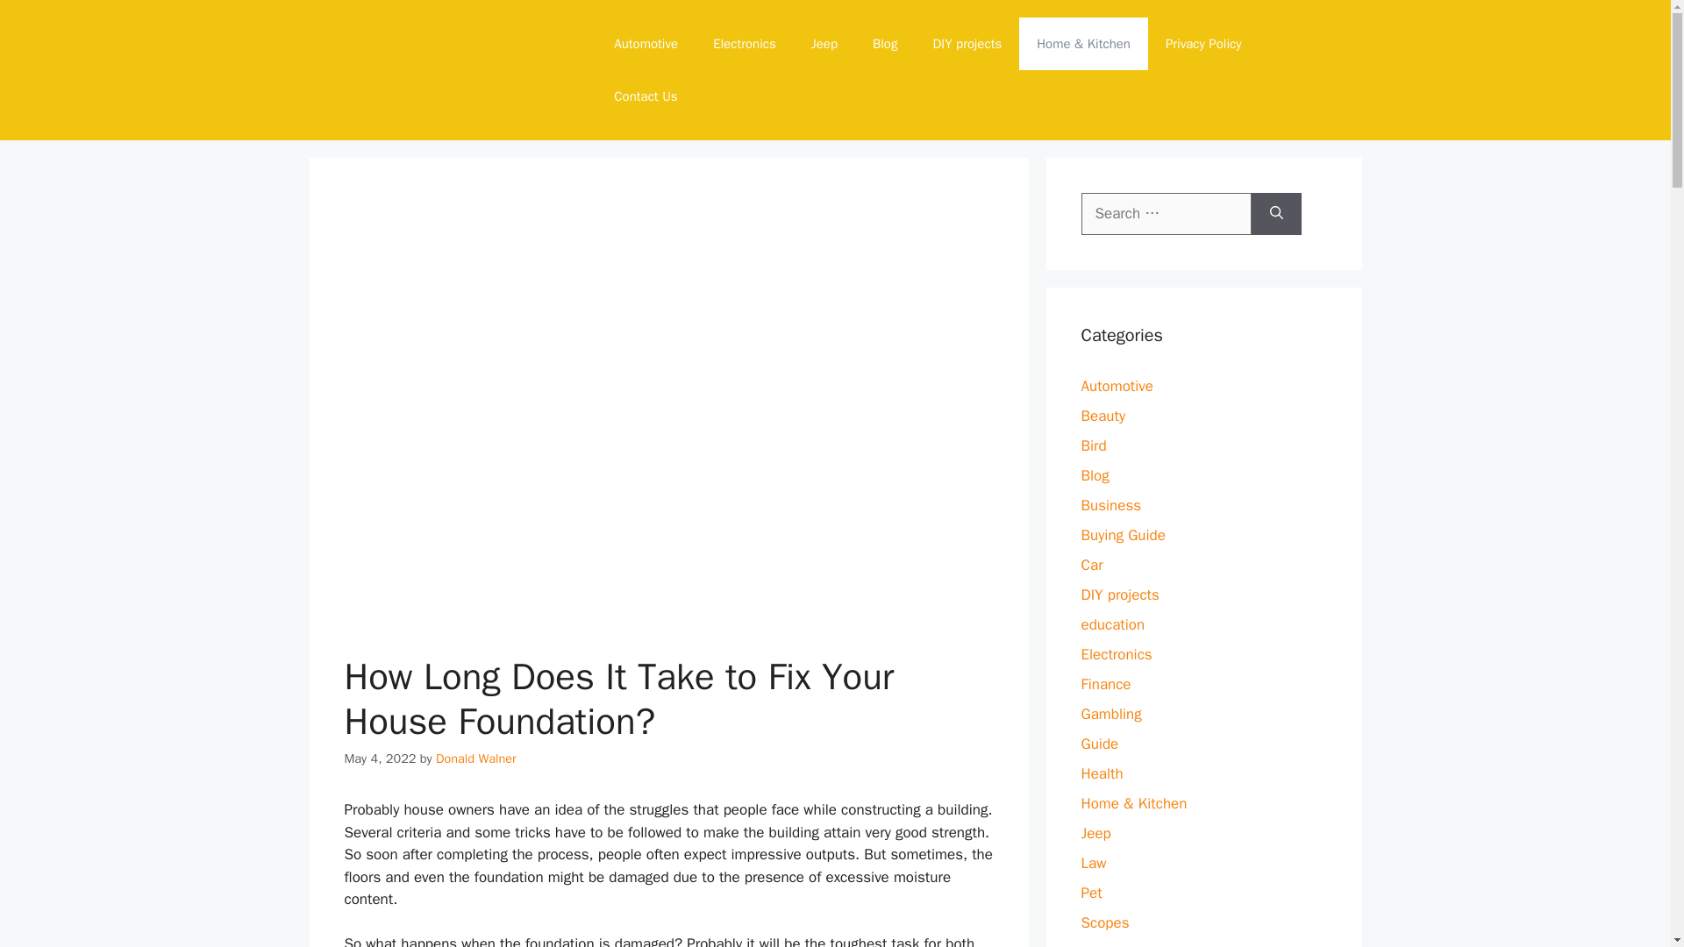  Describe the element at coordinates (646, 44) in the screenshot. I see `Automotive` at that location.